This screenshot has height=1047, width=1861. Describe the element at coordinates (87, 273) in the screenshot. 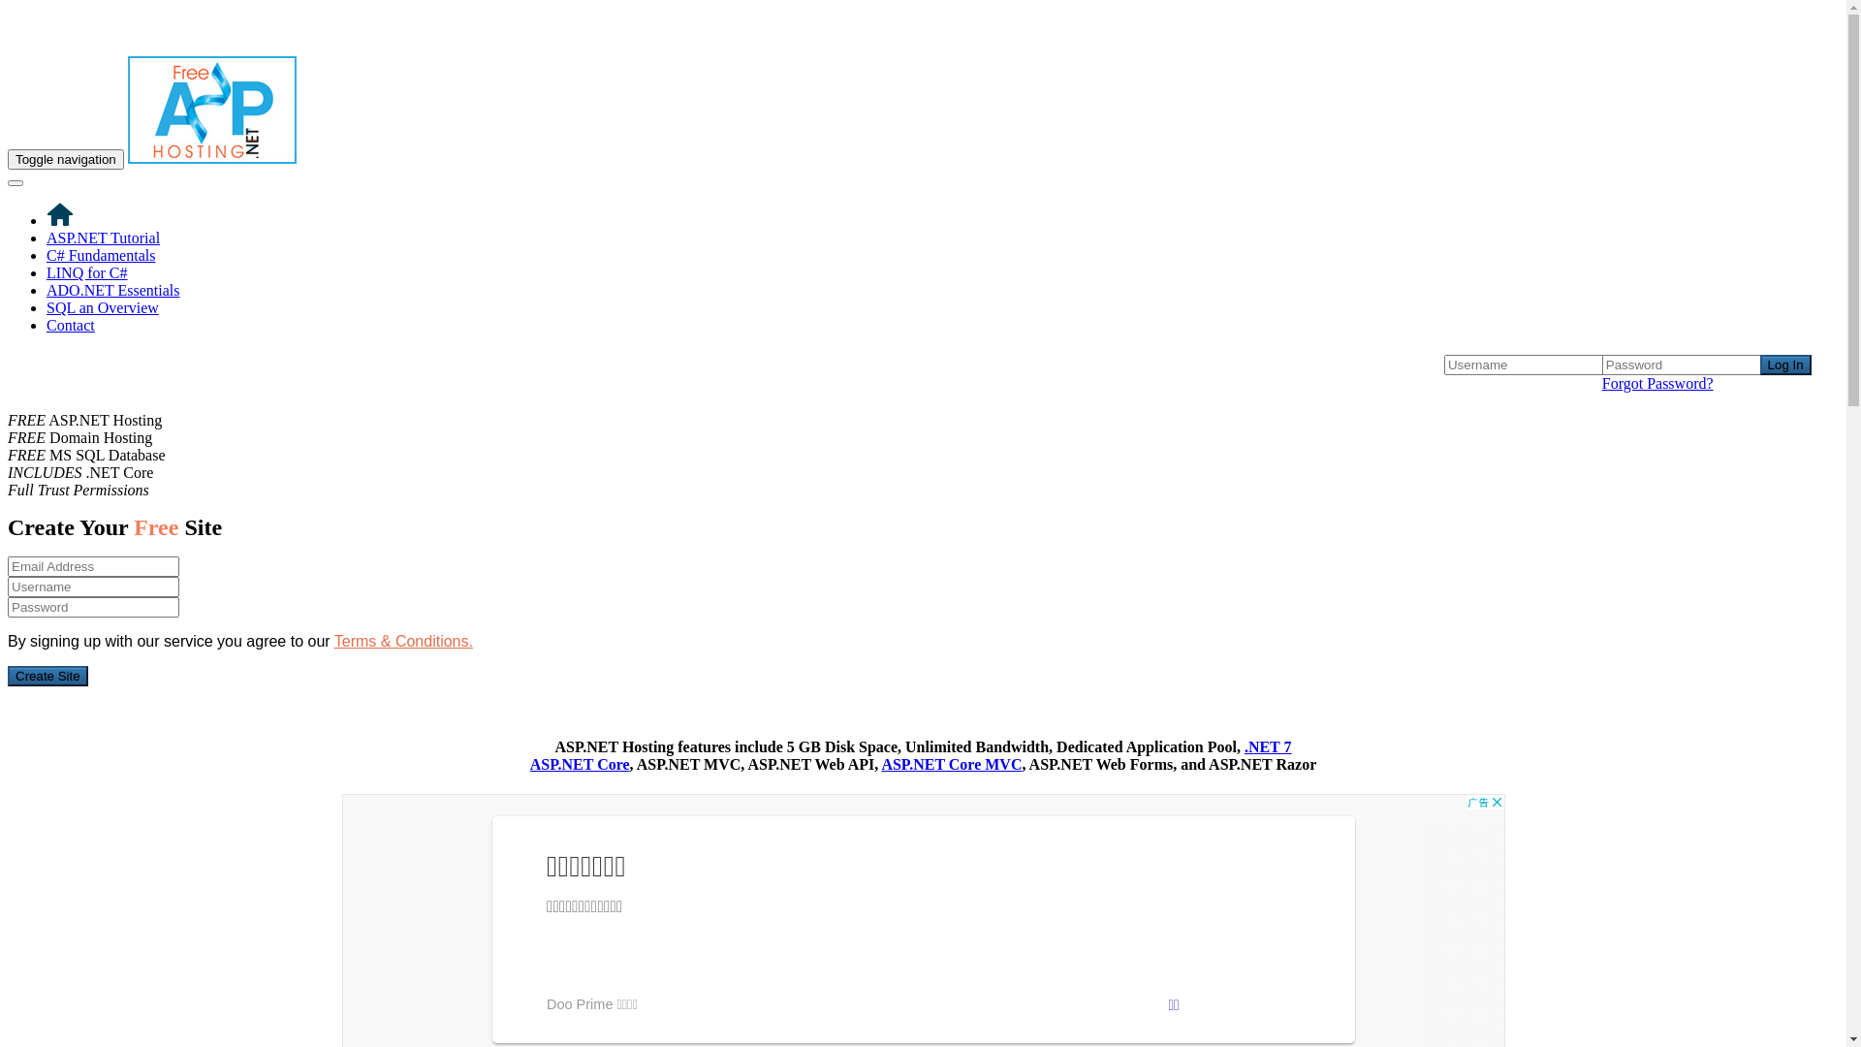

I see `LINQ for C#` at that location.